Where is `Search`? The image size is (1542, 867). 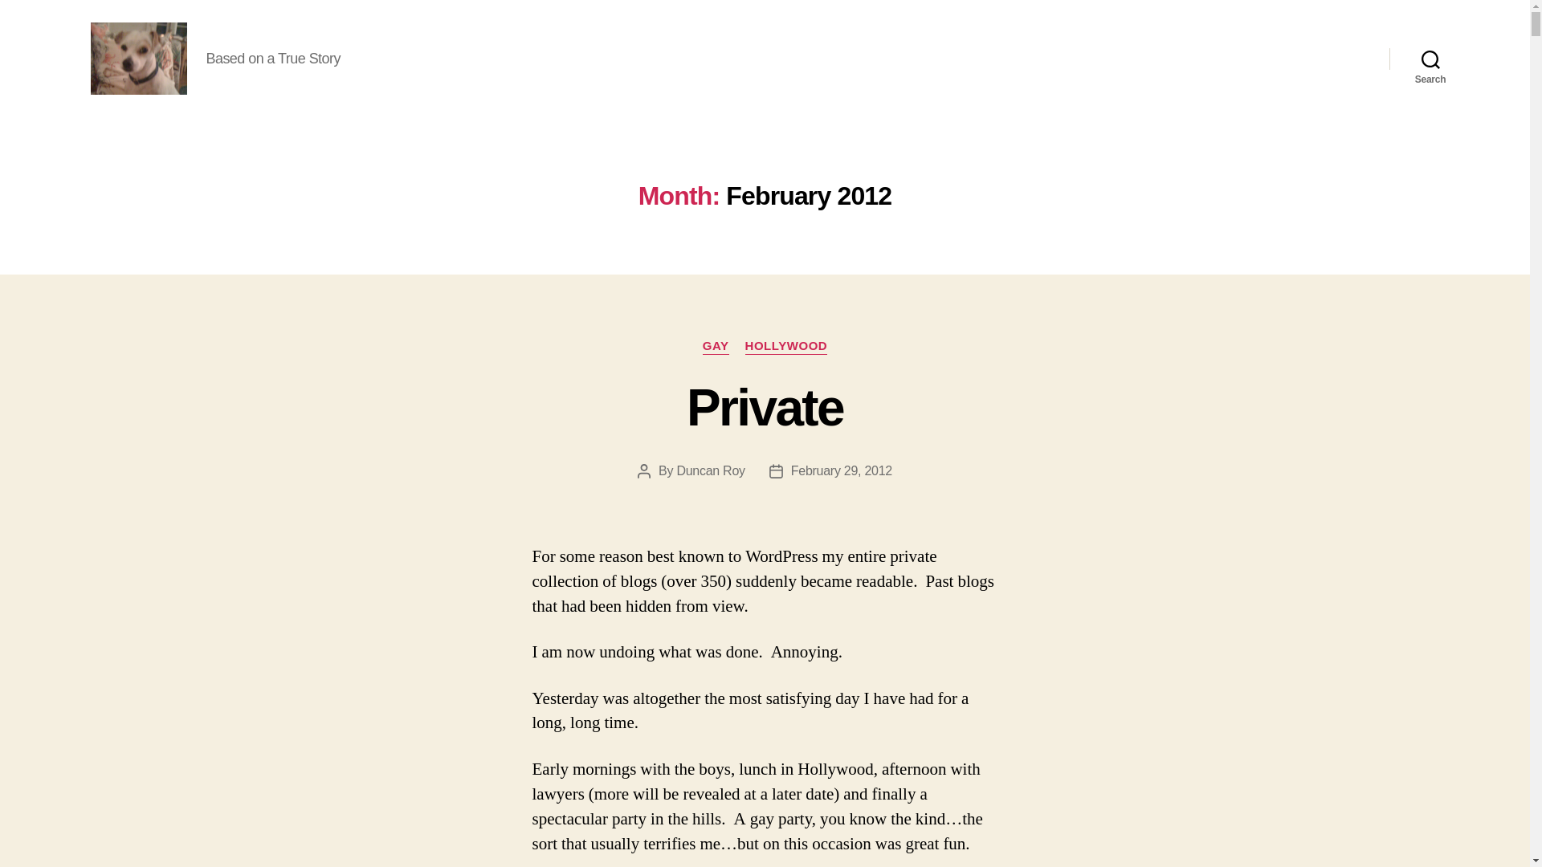
Search is located at coordinates (1430, 58).